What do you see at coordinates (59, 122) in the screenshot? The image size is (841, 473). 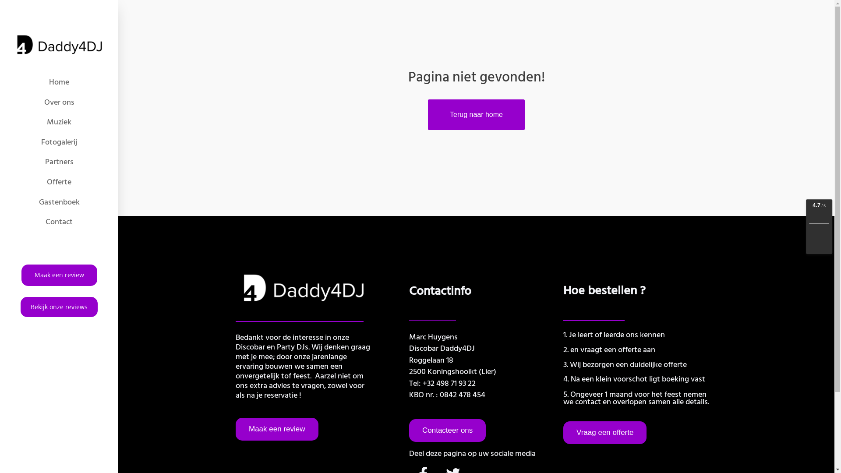 I see `Muziek` at bounding box center [59, 122].